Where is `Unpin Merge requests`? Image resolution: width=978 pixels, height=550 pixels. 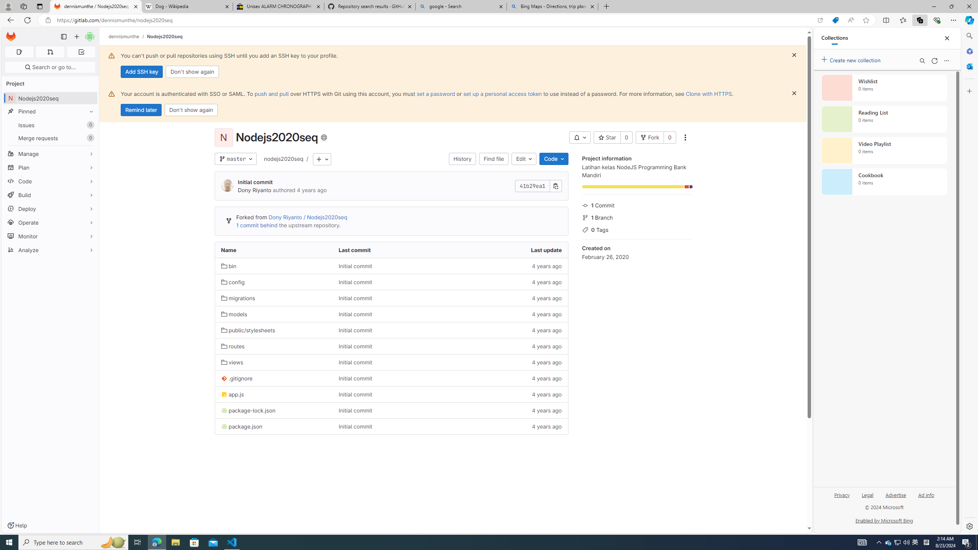 Unpin Merge requests is located at coordinates (89, 138).